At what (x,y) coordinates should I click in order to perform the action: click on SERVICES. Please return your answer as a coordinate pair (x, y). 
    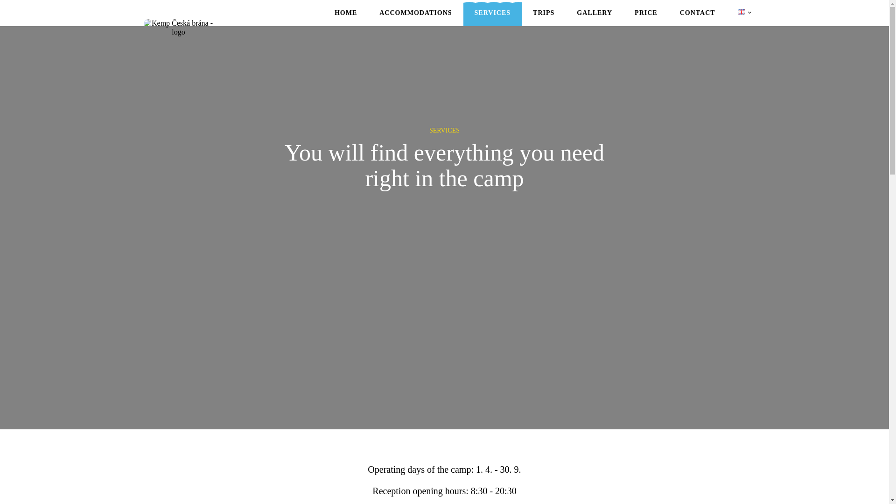
    Looking at the image, I should click on (493, 18).